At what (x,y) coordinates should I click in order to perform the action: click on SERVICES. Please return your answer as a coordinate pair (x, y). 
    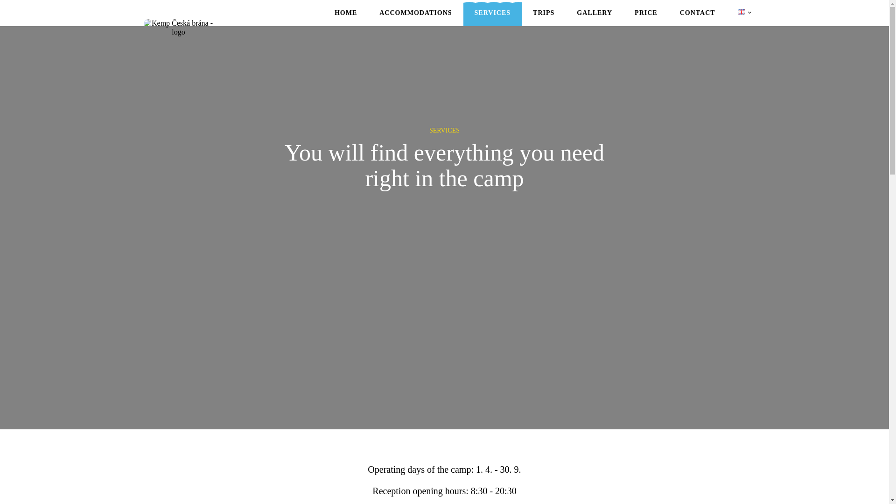
    Looking at the image, I should click on (493, 18).